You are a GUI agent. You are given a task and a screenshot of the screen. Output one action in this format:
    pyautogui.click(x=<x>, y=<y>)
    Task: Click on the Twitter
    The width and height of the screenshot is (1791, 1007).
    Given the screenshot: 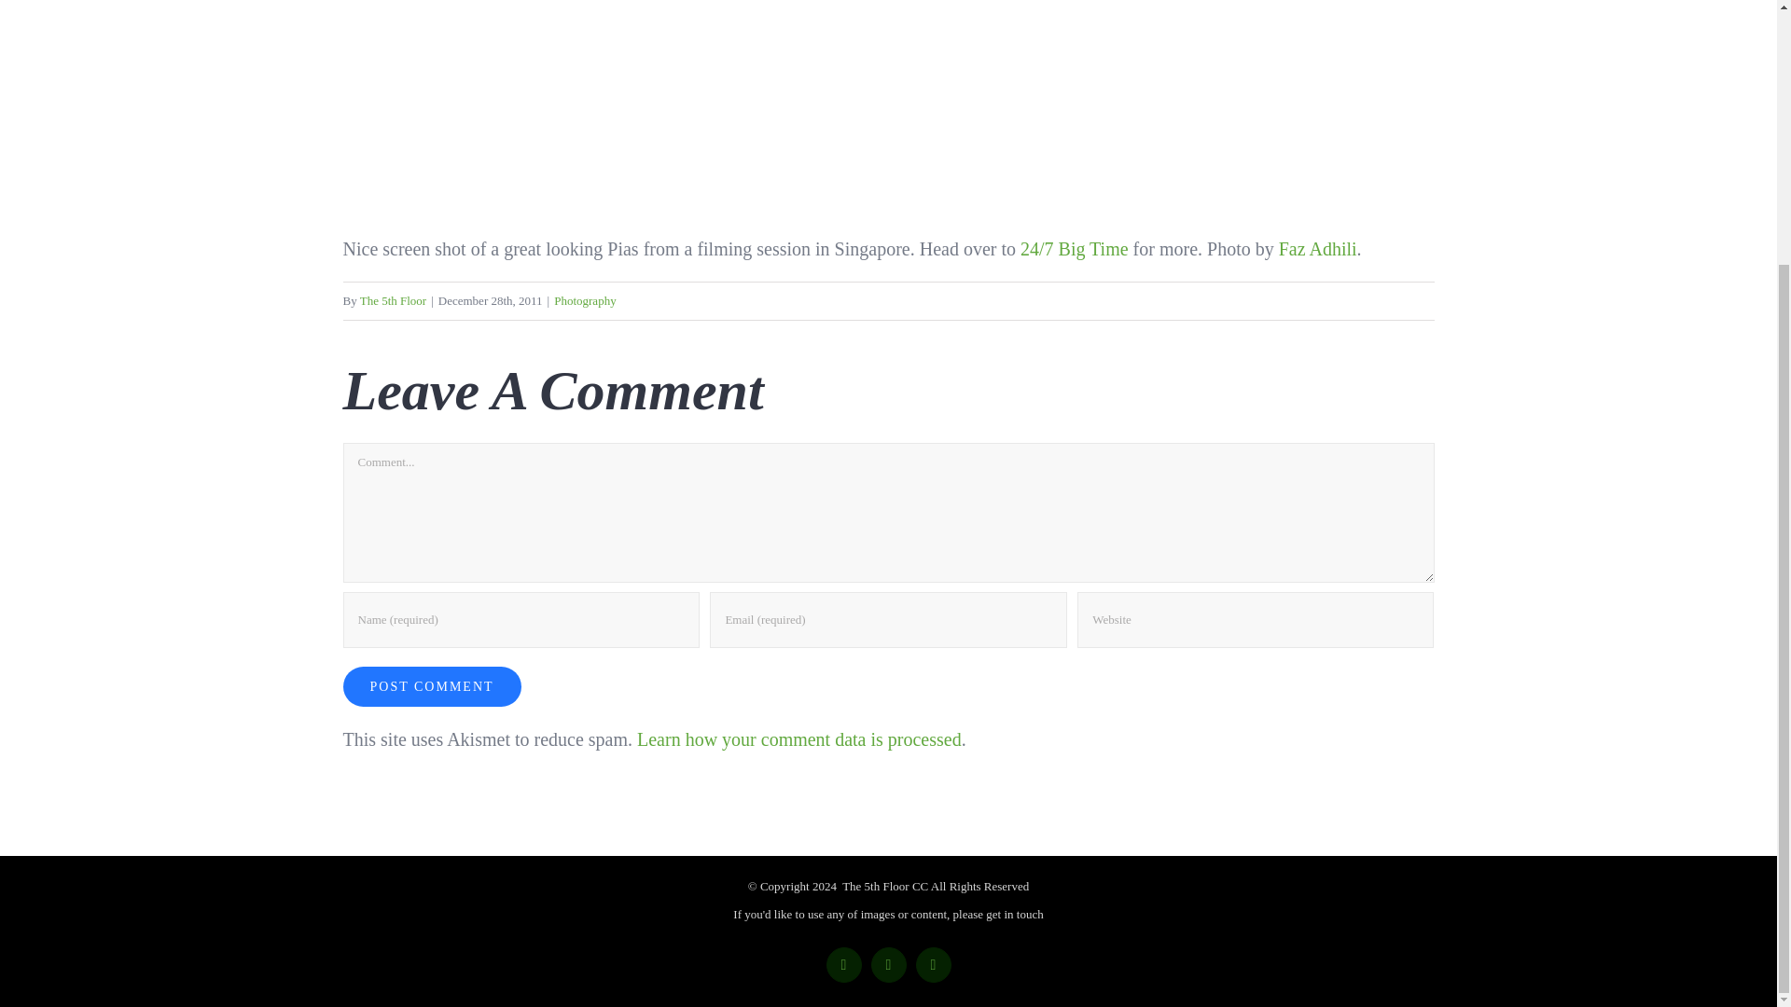 What is the action you would take?
    pyautogui.click(x=888, y=965)
    